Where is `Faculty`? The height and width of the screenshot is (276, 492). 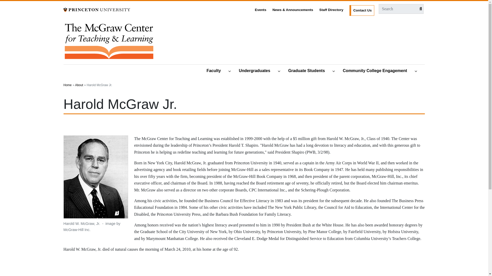 Faculty is located at coordinates (216, 71).